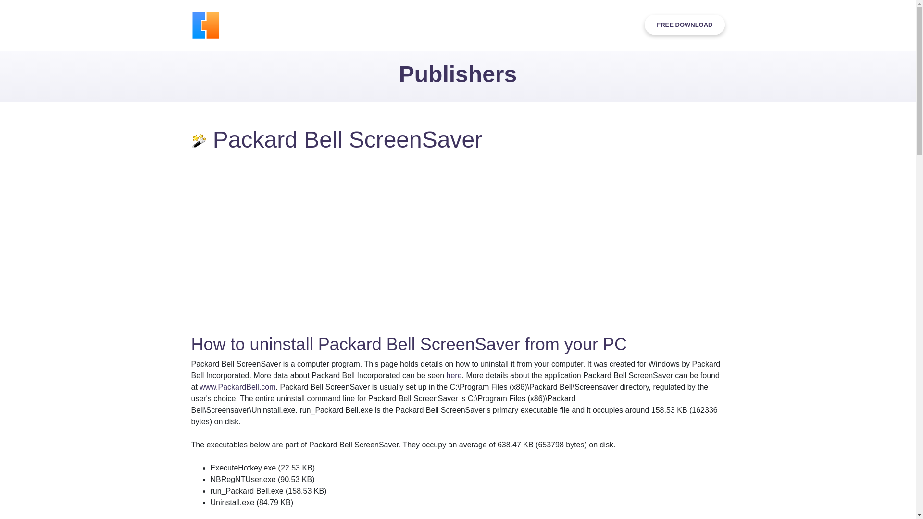  I want to click on Pricing, so click(513, 25).